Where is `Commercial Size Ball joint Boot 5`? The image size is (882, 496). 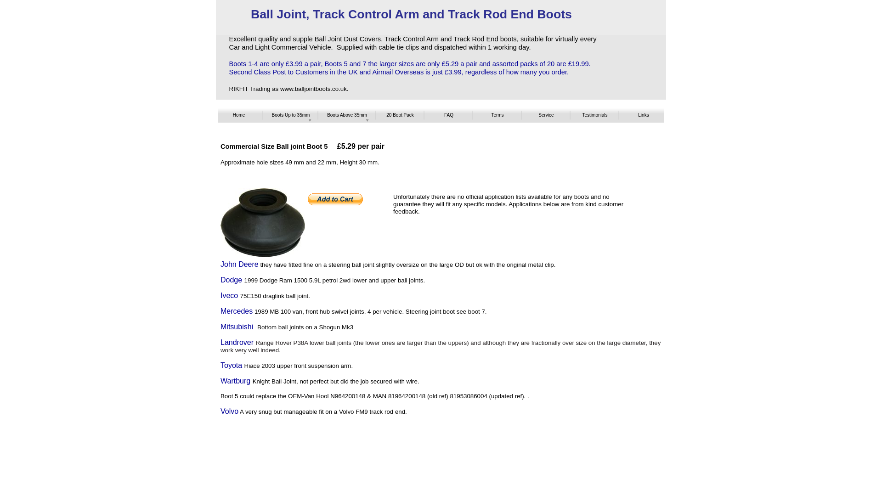
Commercial Size Ball joint Boot 5 is located at coordinates (263, 223).